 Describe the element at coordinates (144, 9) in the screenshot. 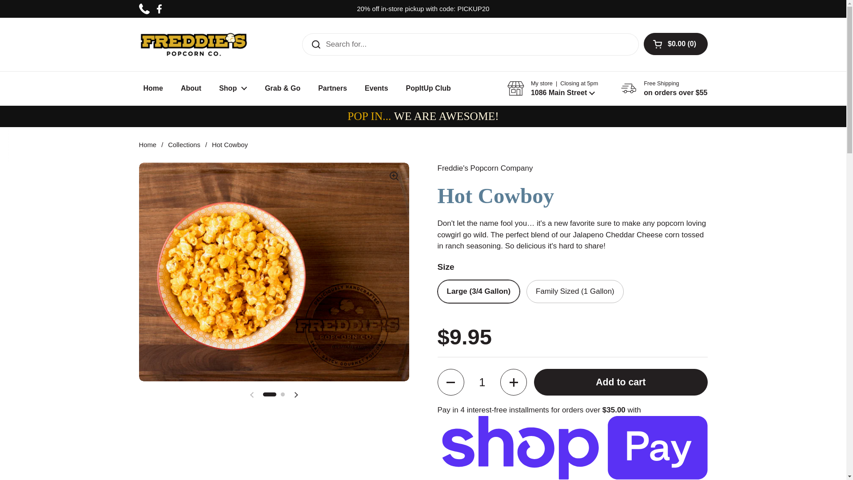

I see `Phone` at that location.